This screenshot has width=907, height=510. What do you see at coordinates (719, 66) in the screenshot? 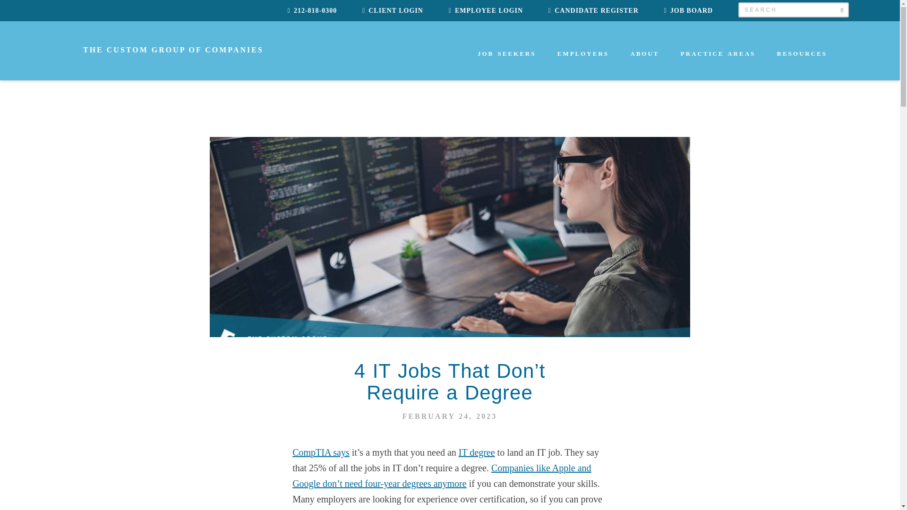
I see `PRACTICE AREAS` at bounding box center [719, 66].